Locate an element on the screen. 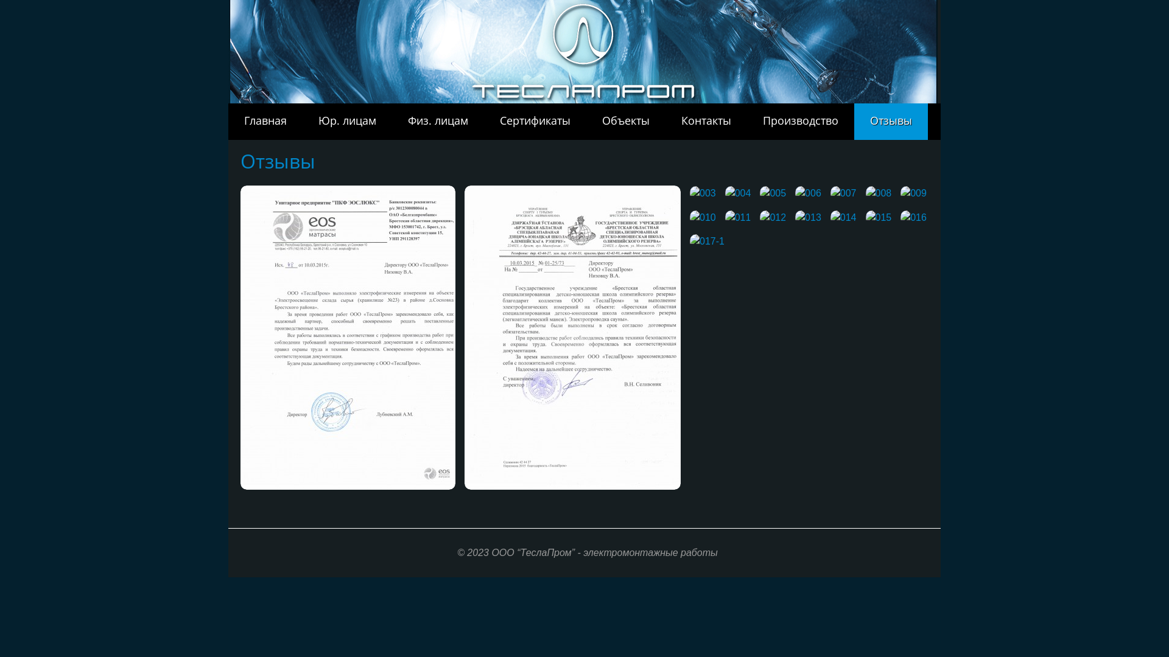 The height and width of the screenshot is (657, 1169). 001 is located at coordinates (348, 338).